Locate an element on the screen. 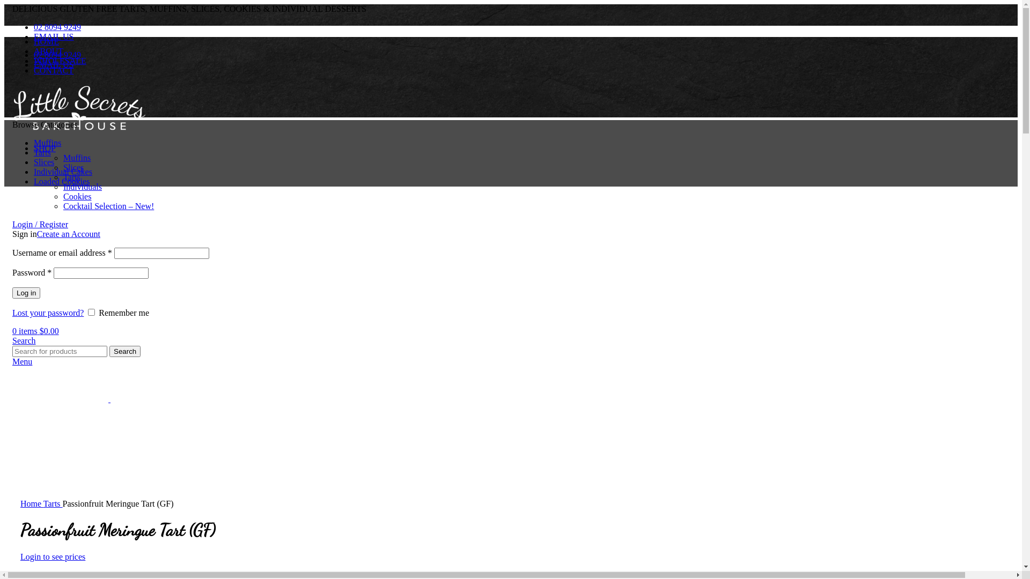 The height and width of the screenshot is (579, 1030). WHOLESALE is located at coordinates (60, 61).